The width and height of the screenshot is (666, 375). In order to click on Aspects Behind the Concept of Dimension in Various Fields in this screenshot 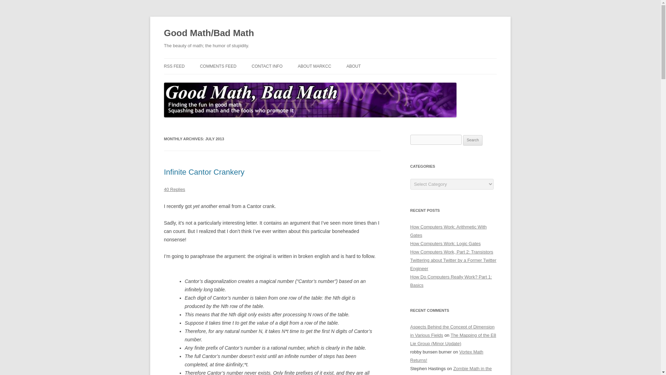, I will do `click(452, 331)`.